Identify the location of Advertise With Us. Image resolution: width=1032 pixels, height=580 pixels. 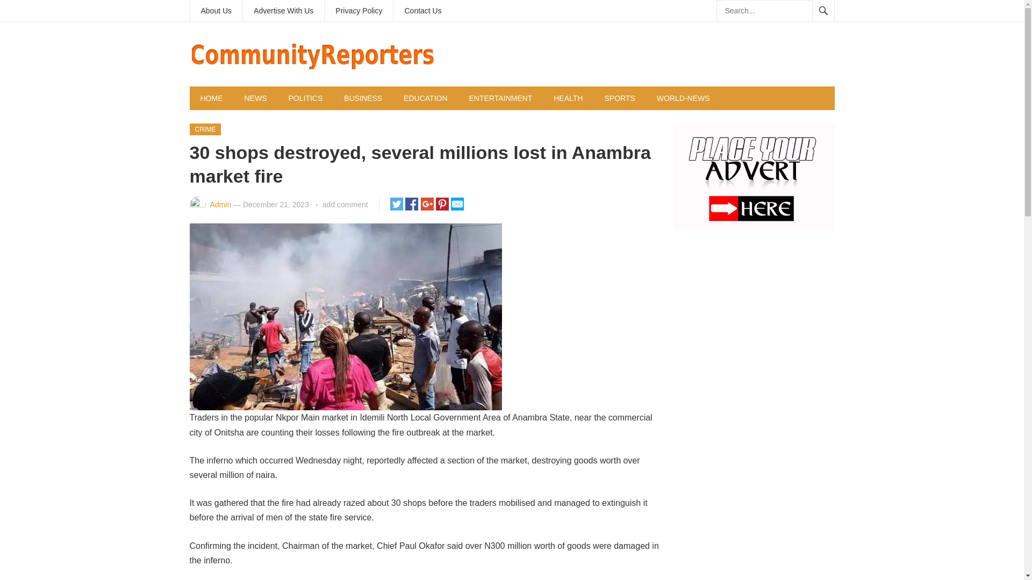
(283, 11).